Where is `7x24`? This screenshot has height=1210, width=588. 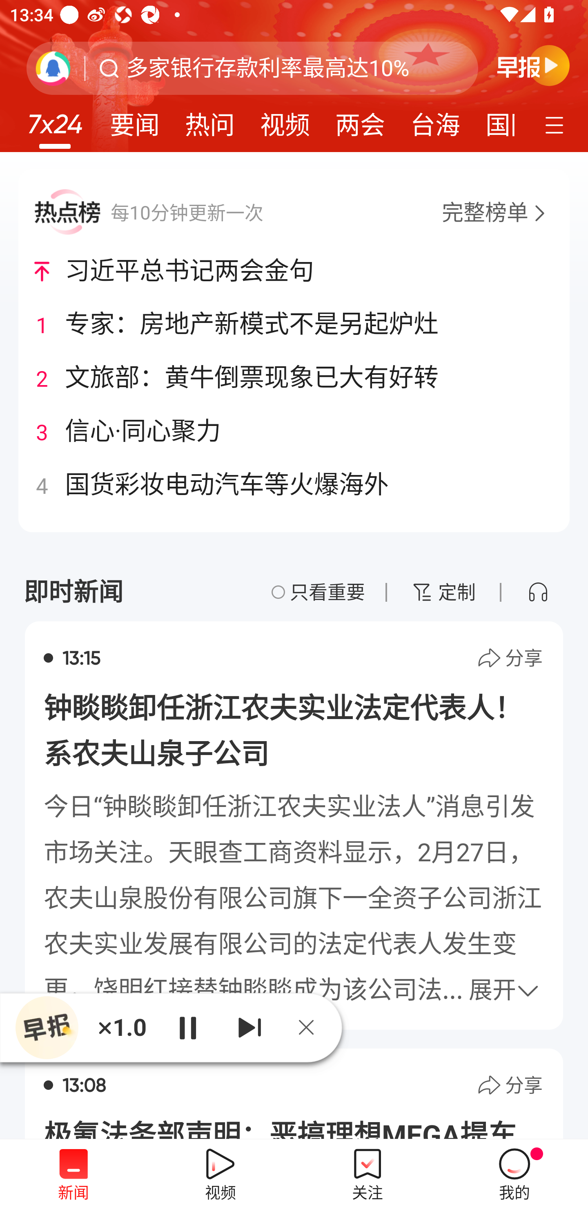 7x24 is located at coordinates (55, 119).